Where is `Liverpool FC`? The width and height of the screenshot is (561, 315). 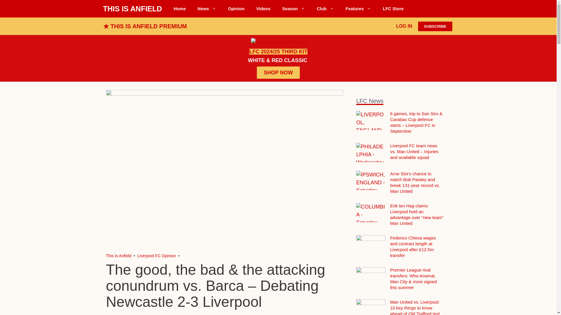 Liverpool FC is located at coordinates (119, 256).